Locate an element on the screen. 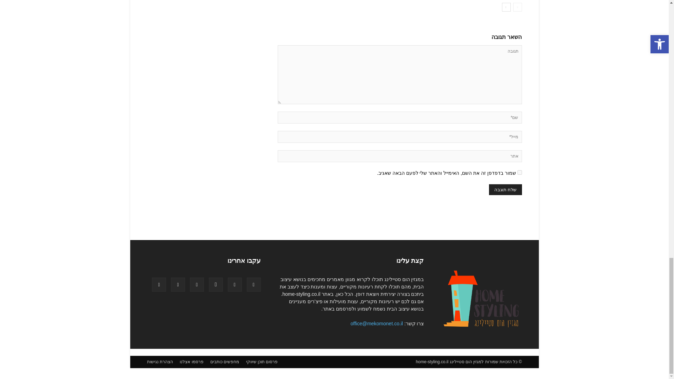  yes is located at coordinates (520, 172).